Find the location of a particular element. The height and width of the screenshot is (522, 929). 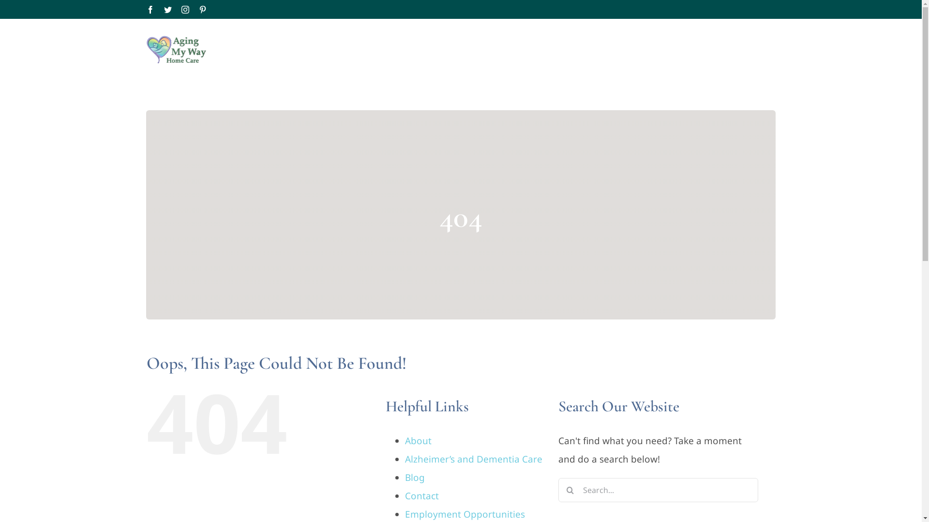

Instagram is located at coordinates (185, 10).